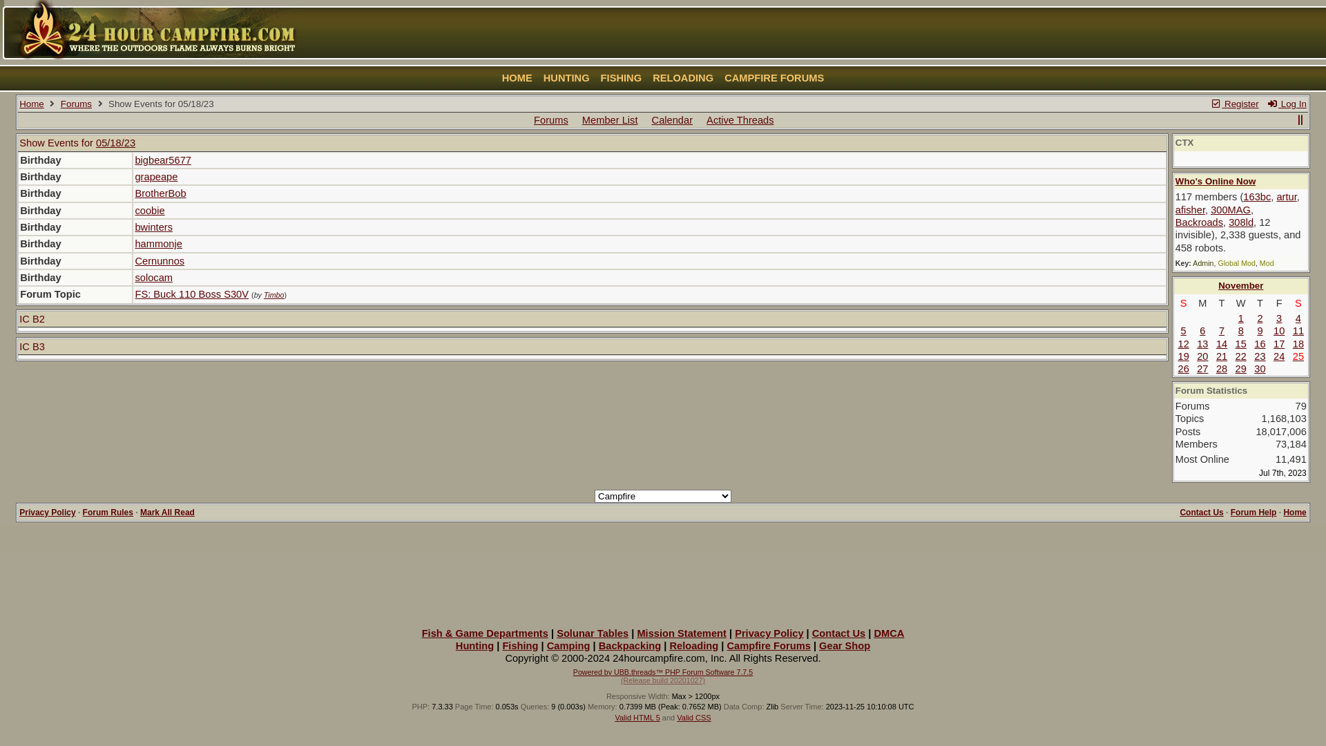 This screenshot has width=1326, height=746. I want to click on Timbo, so click(274, 295).